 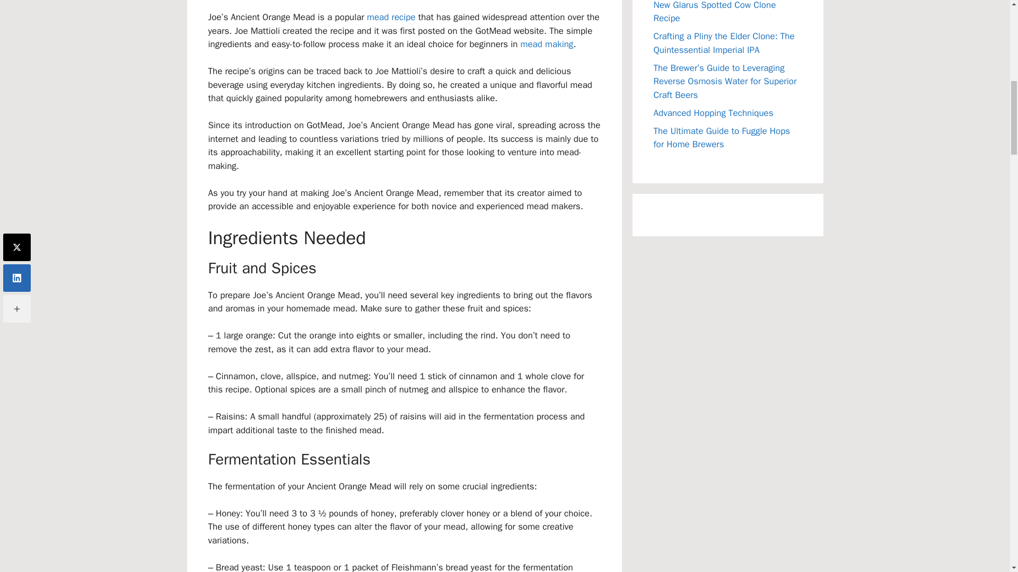 What do you see at coordinates (984, 503) in the screenshot?
I see `Scroll back to top` at bounding box center [984, 503].